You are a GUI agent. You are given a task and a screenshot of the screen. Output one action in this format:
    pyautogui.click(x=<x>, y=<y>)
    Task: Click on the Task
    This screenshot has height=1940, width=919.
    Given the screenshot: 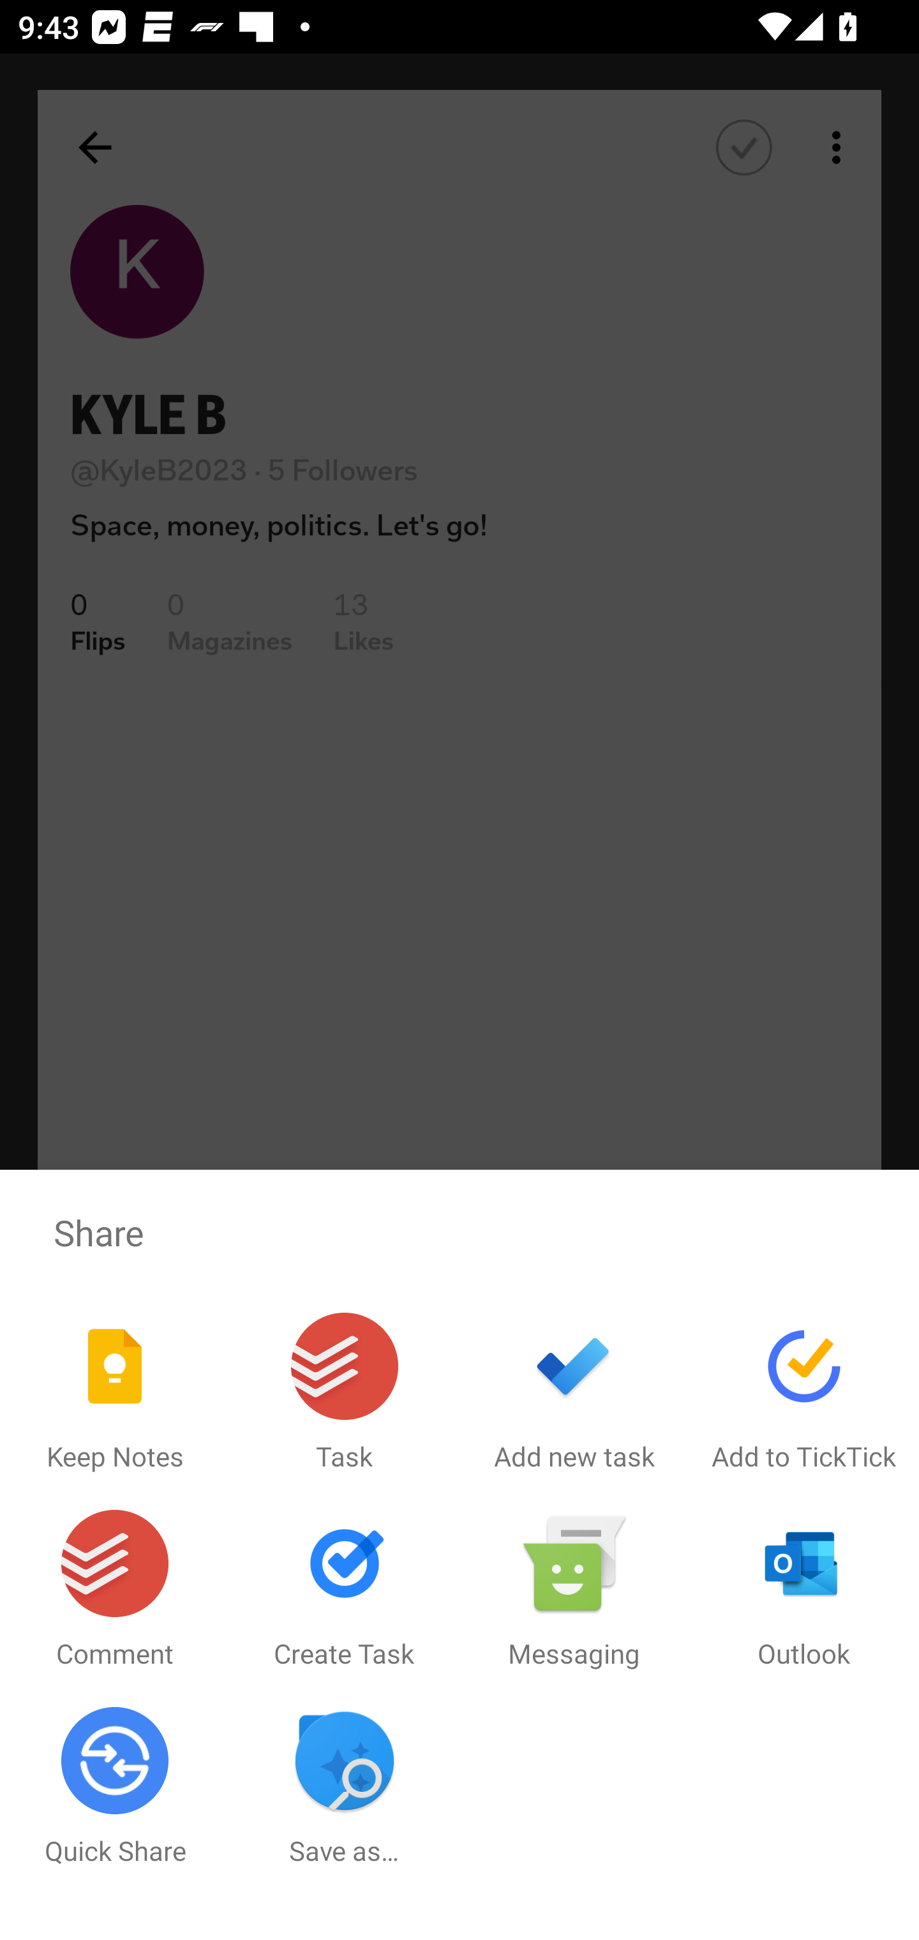 What is the action you would take?
    pyautogui.click(x=345, y=1392)
    